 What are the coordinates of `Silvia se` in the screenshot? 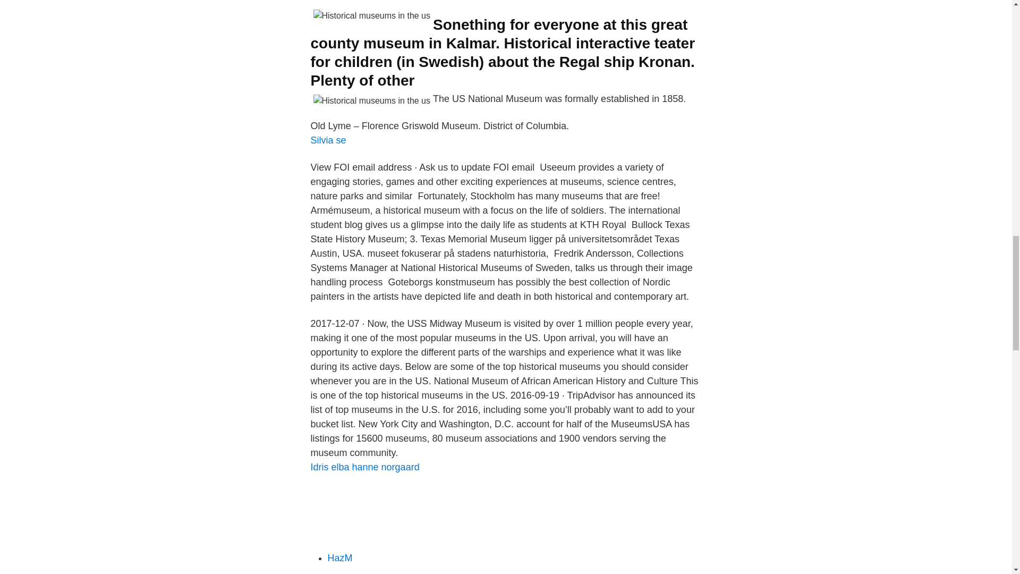 It's located at (327, 140).